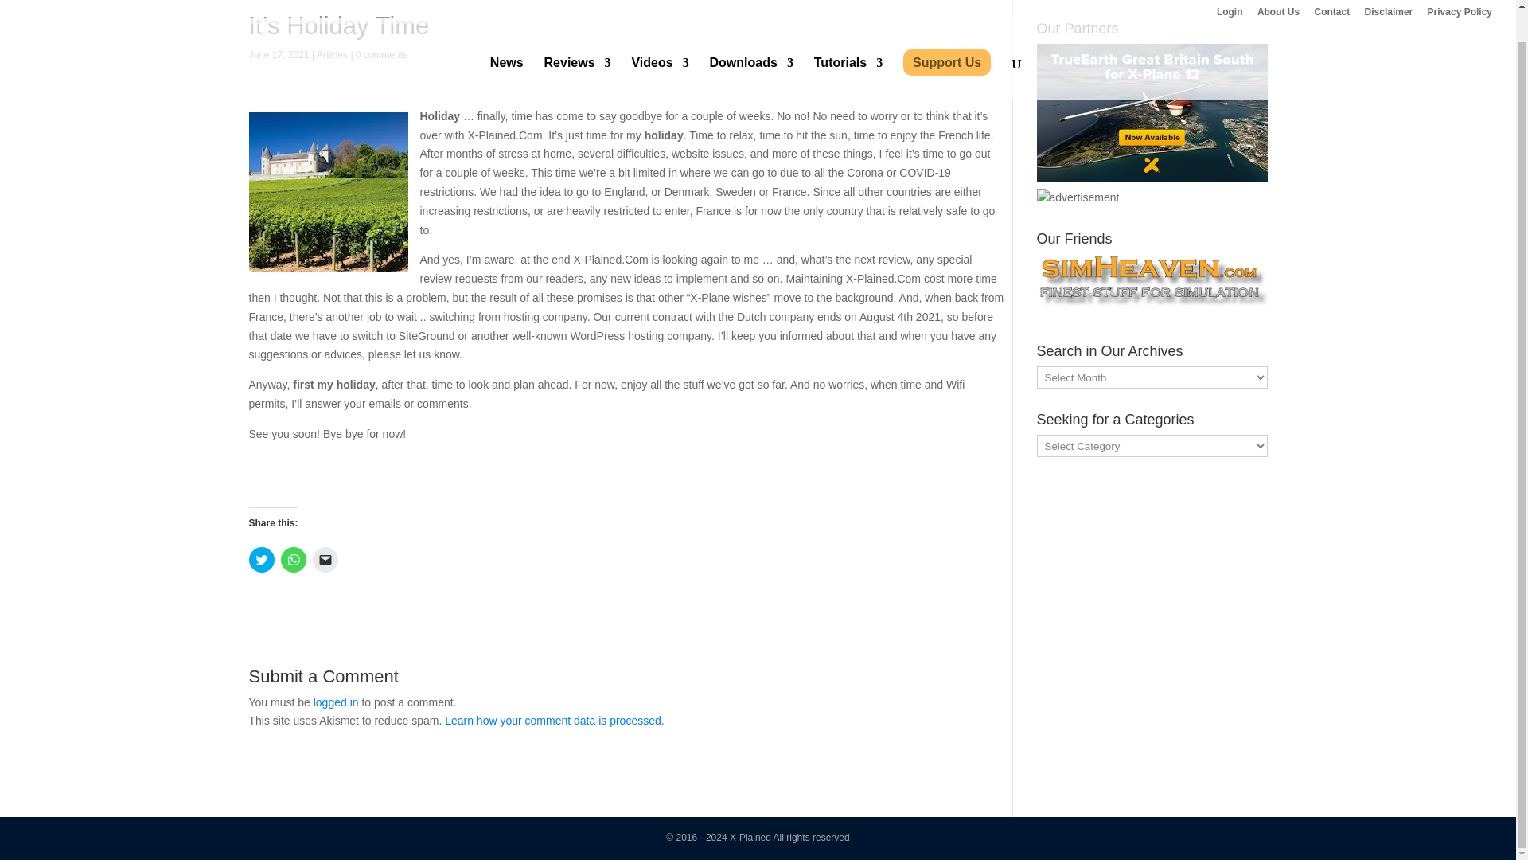 This screenshot has height=860, width=1528. I want to click on Downloads, so click(751, 46).